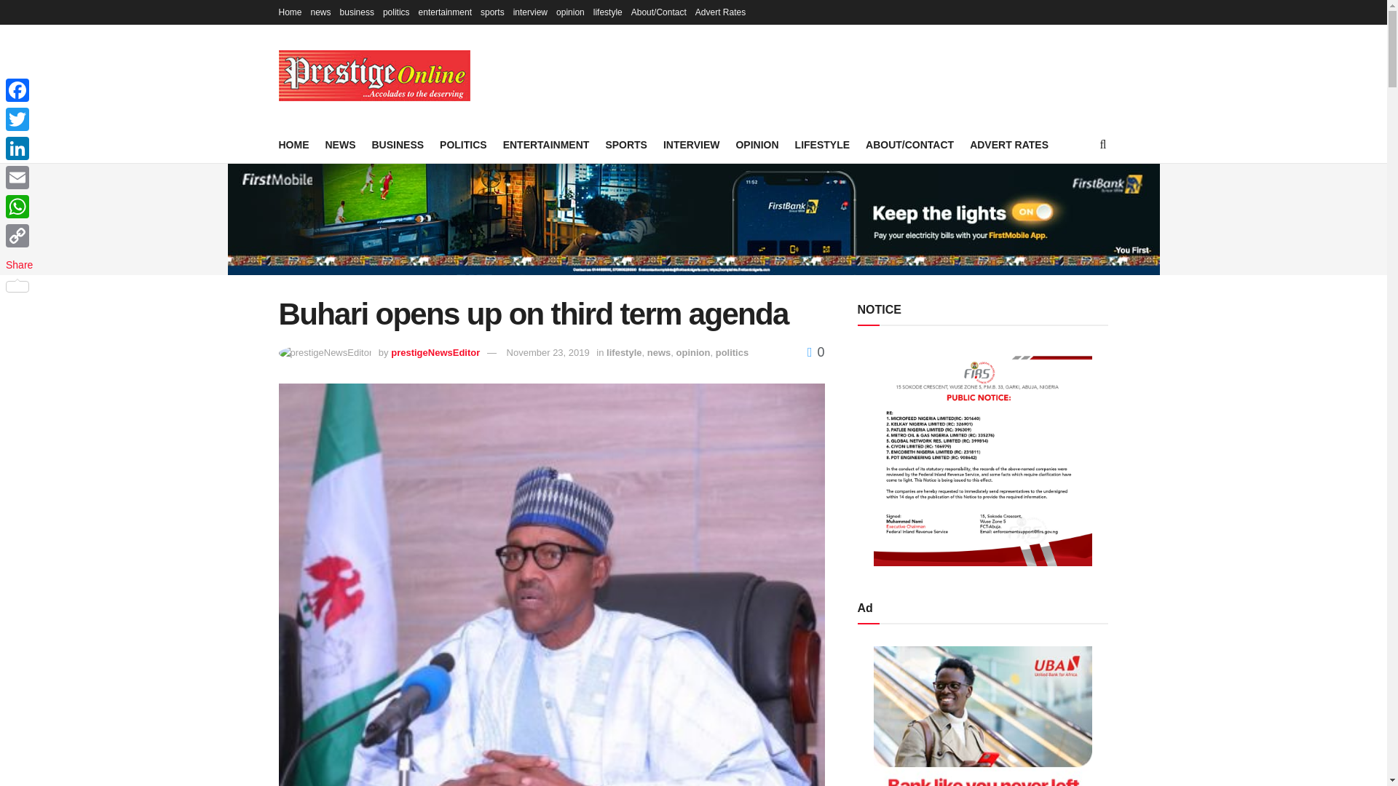 The height and width of the screenshot is (786, 1398). I want to click on HOME, so click(293, 144).